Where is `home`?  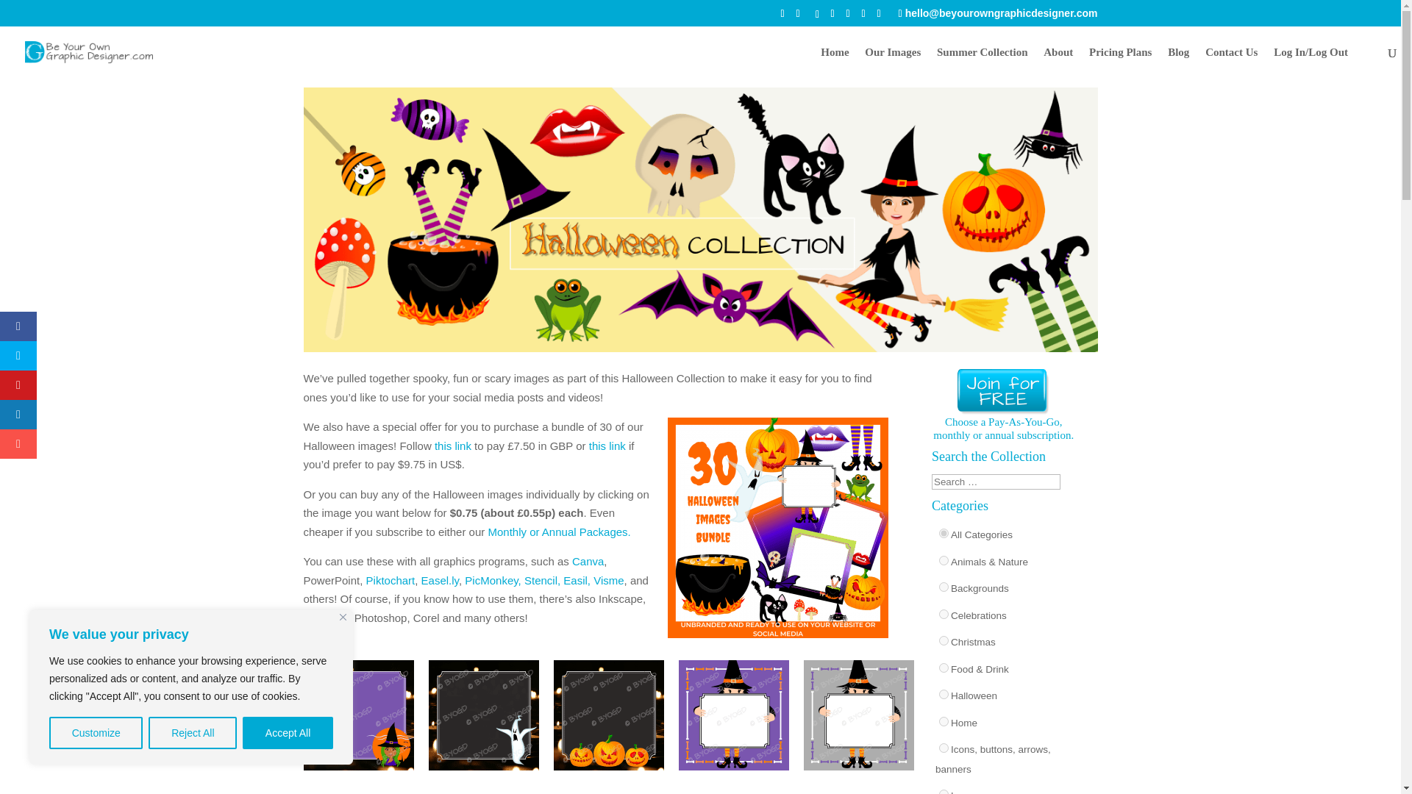
home is located at coordinates (944, 722).